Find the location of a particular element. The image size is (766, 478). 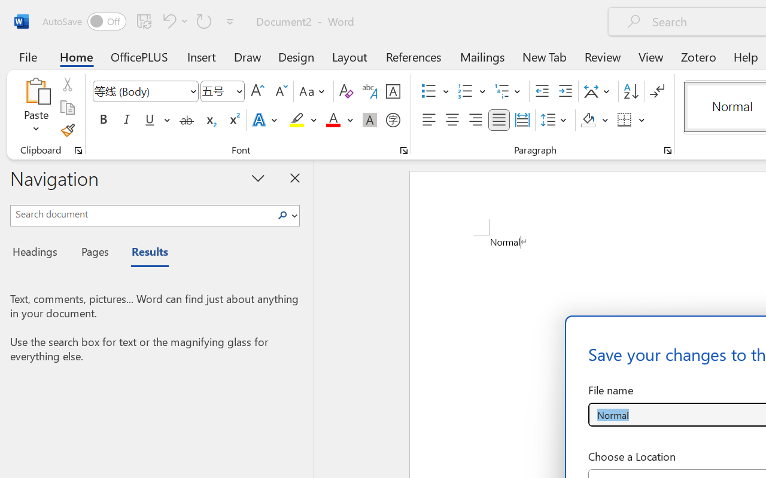

Font Color Red is located at coordinates (333, 120).